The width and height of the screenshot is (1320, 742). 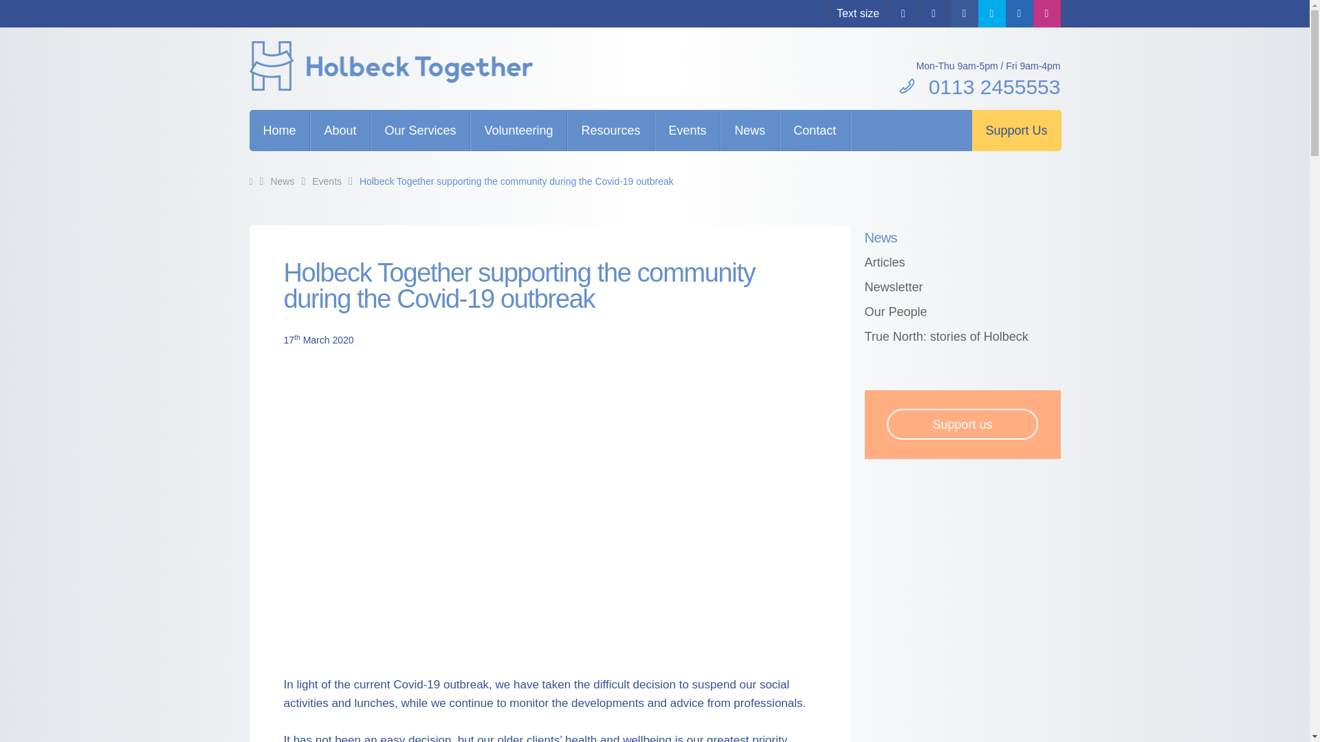 I want to click on Resources, so click(x=610, y=131).